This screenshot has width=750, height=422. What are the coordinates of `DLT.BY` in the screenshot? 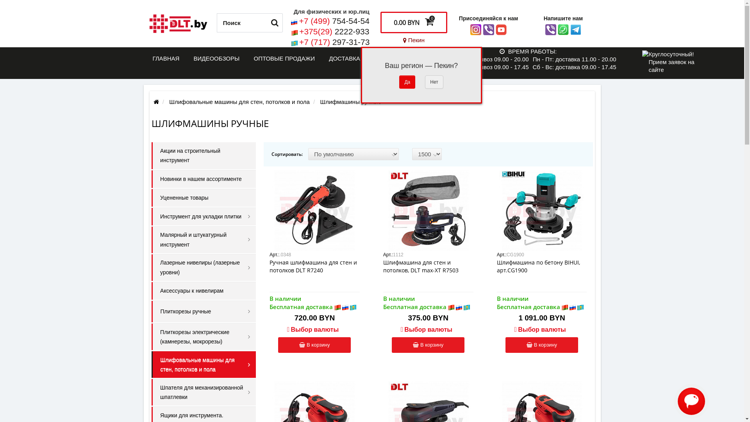 It's located at (178, 24).